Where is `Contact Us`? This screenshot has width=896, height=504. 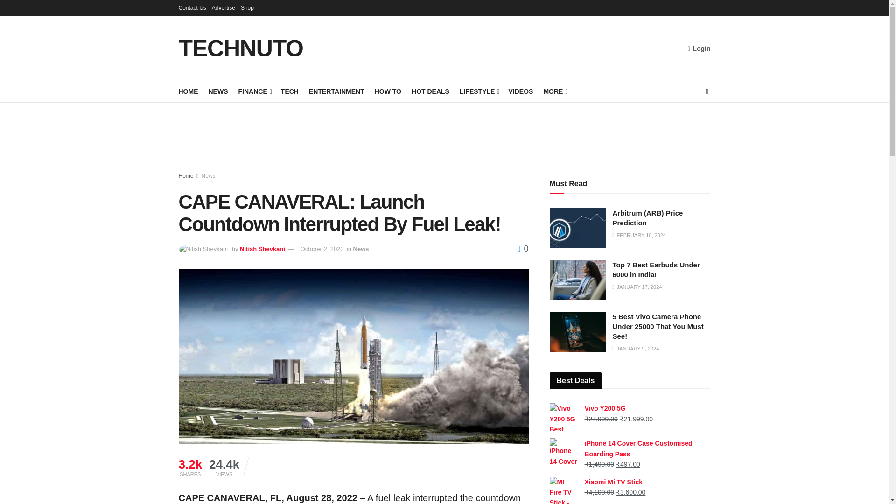 Contact Us is located at coordinates (192, 7).